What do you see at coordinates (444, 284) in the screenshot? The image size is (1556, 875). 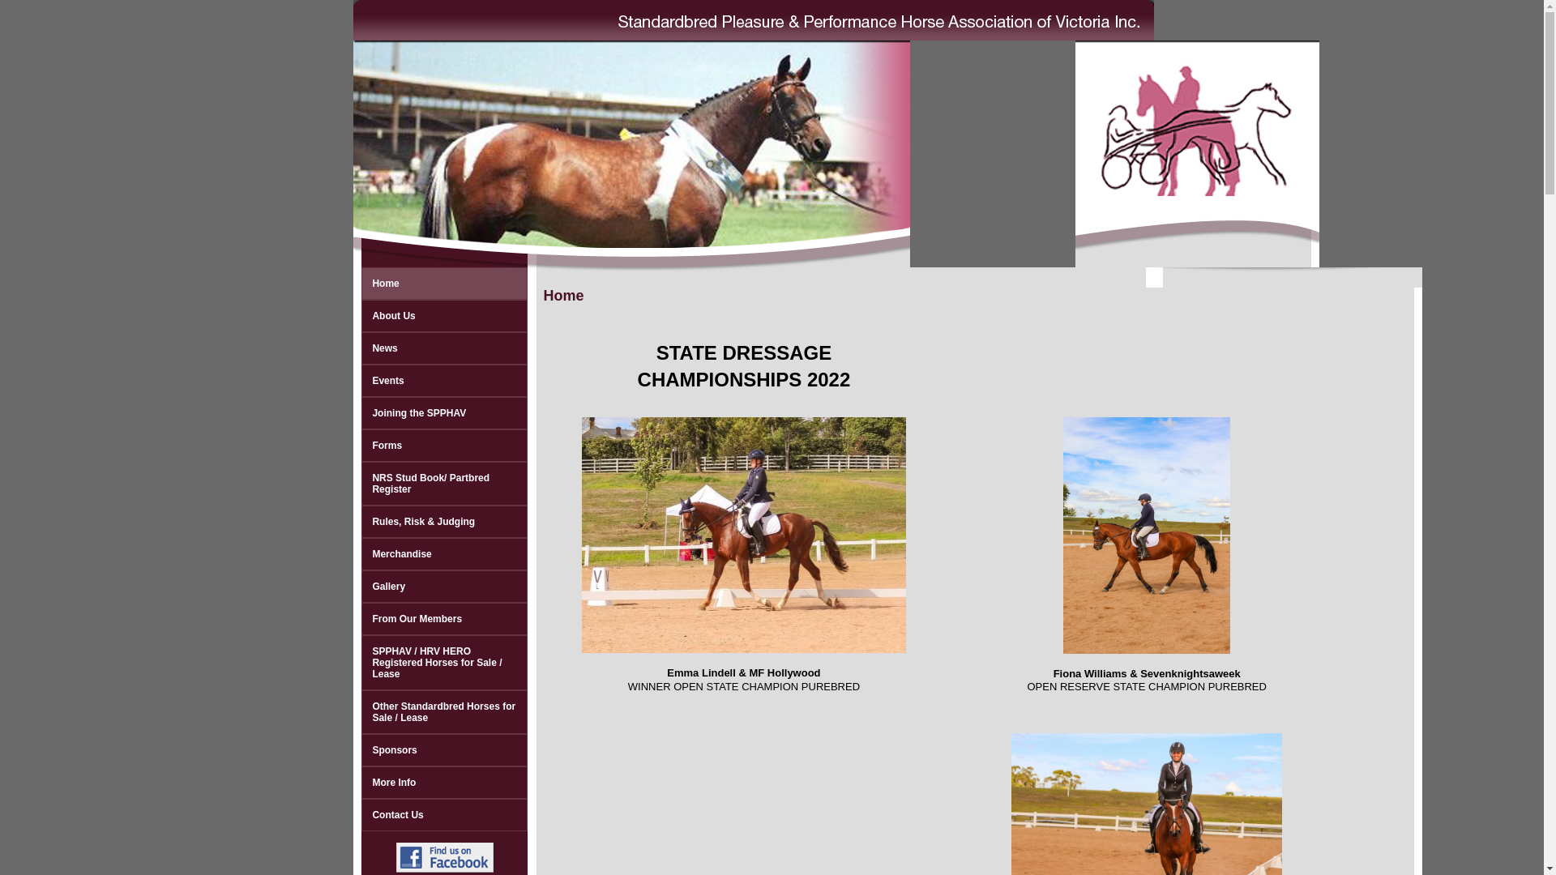 I see `Home` at bounding box center [444, 284].